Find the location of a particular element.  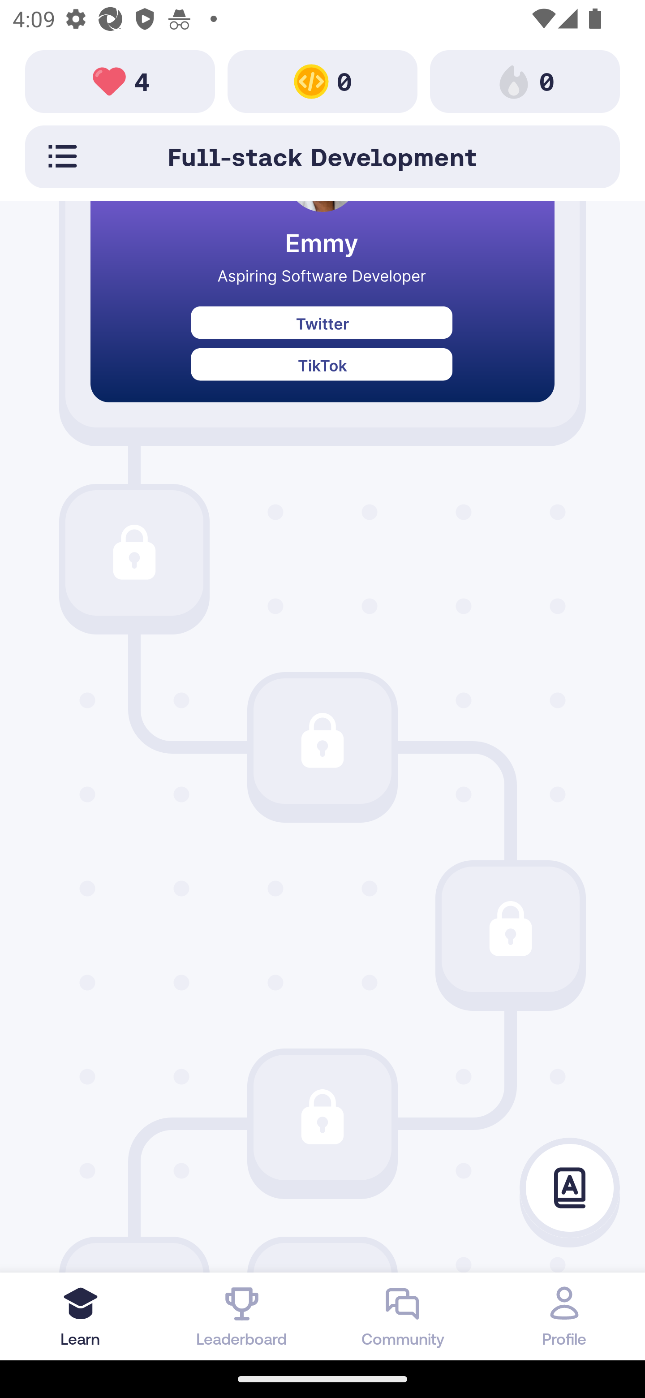

Profile is located at coordinates (564, 1316).